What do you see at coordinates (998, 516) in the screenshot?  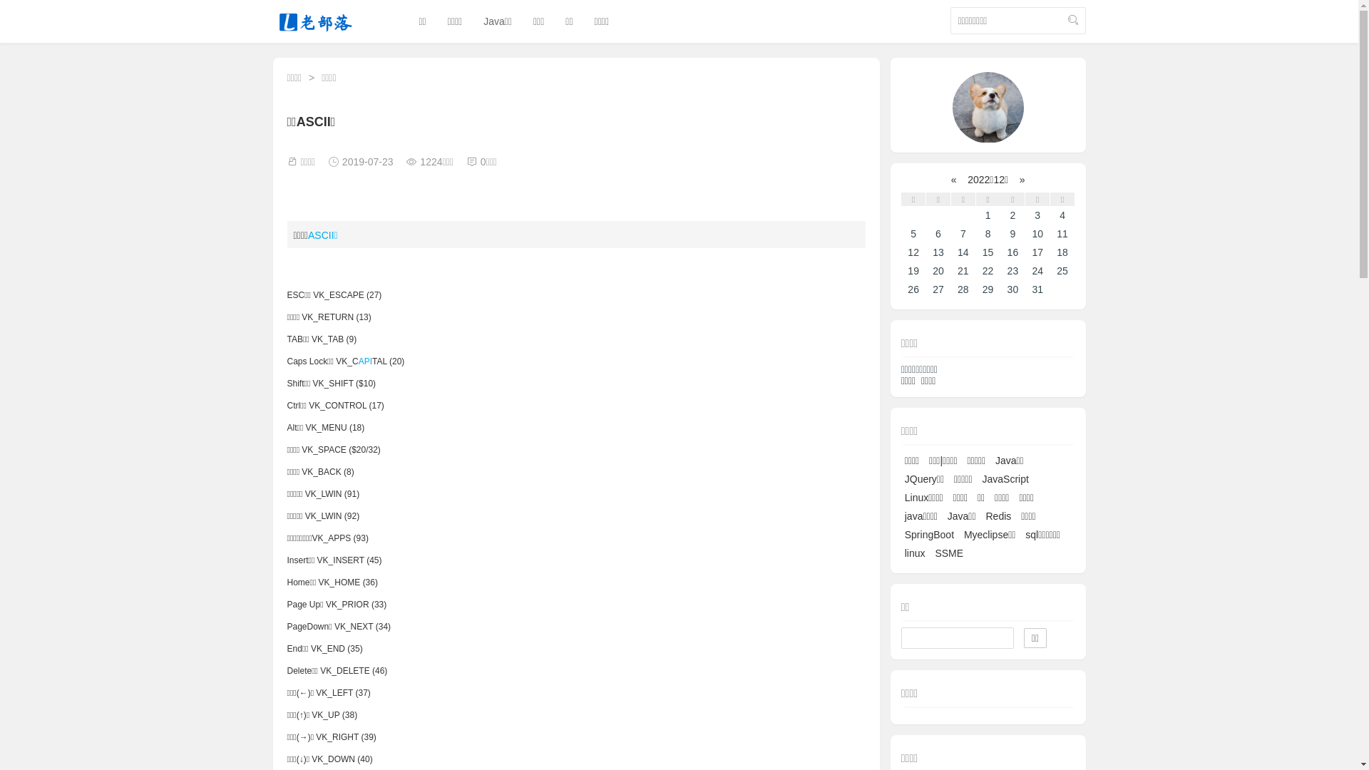 I see `Redis` at bounding box center [998, 516].